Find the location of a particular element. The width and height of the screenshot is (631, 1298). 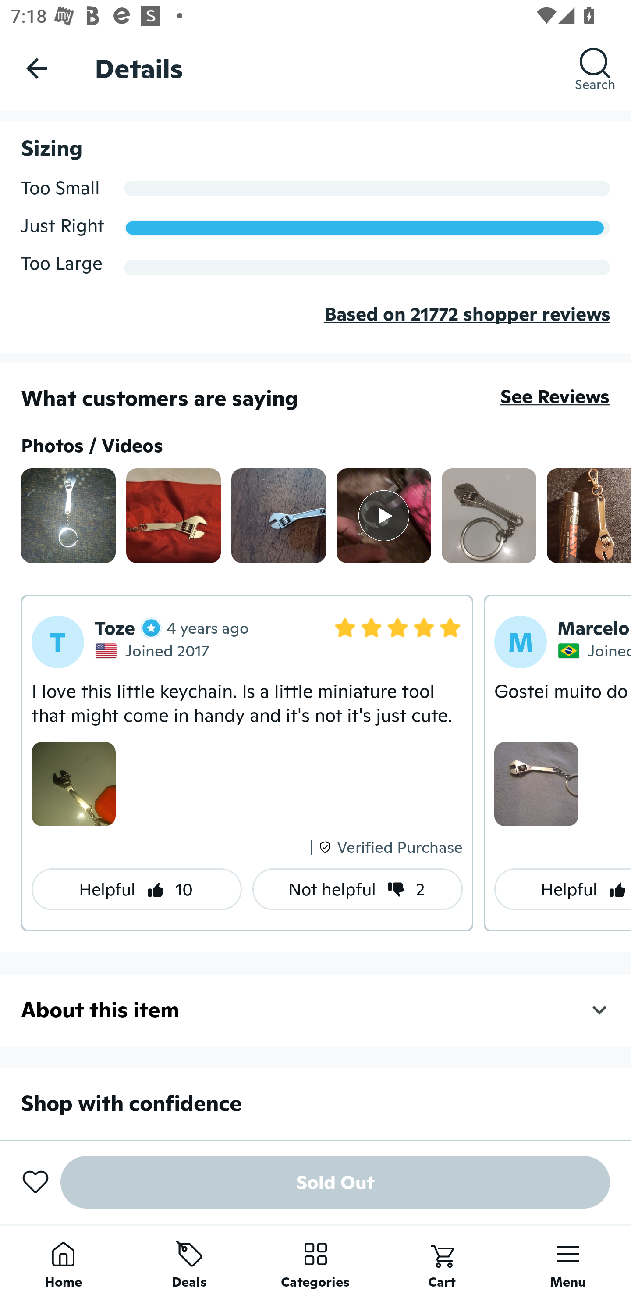

Helpful is located at coordinates (563, 889).